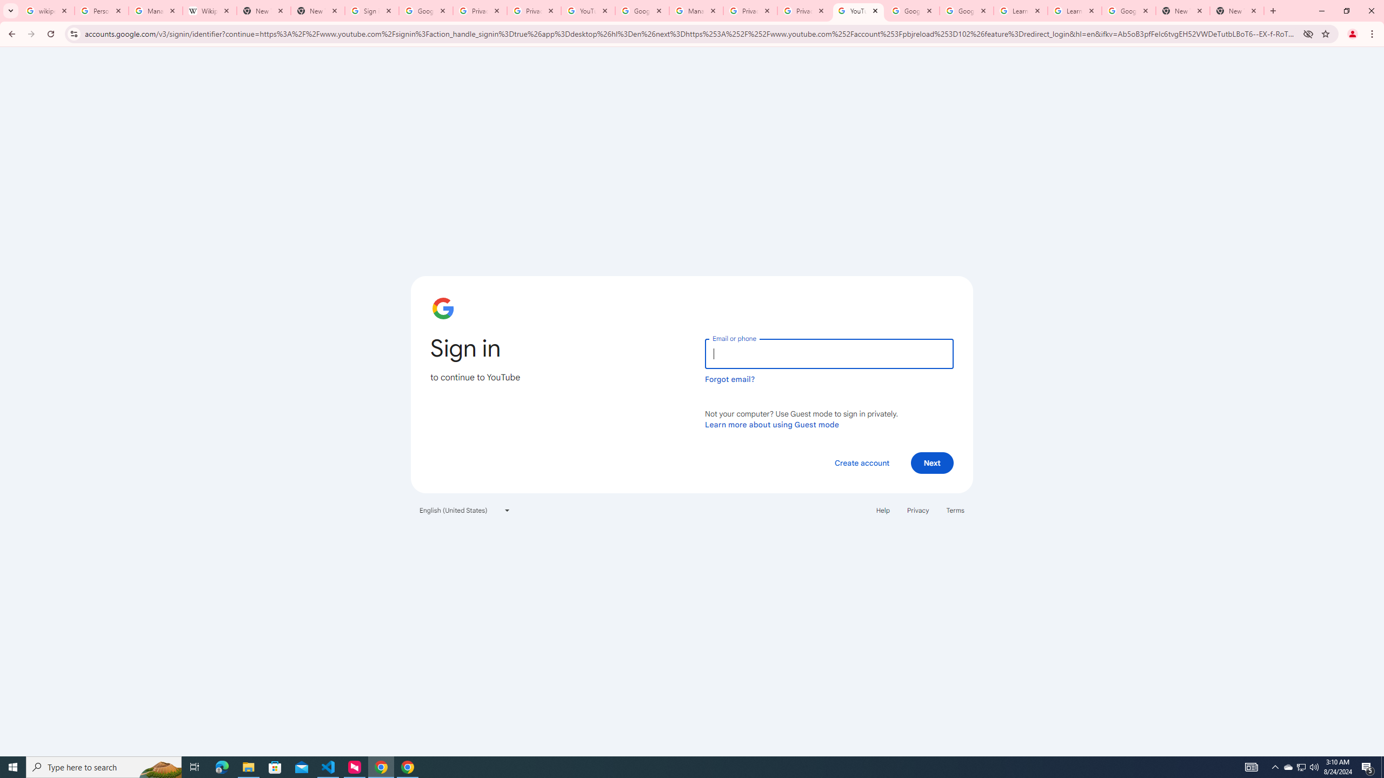 The height and width of the screenshot is (778, 1384). Describe the element at coordinates (1129, 11) in the screenshot. I see `Google Account` at that location.